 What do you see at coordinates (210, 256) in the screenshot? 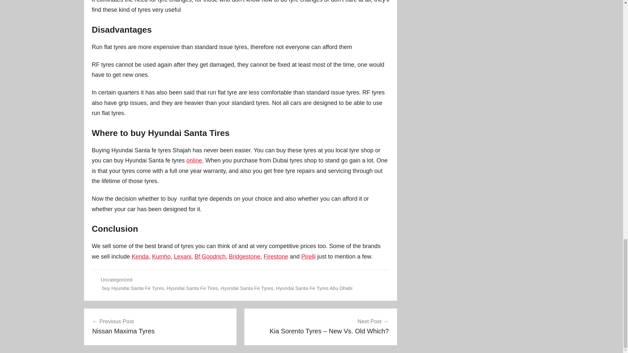
I see `Bf Goodrich` at bounding box center [210, 256].